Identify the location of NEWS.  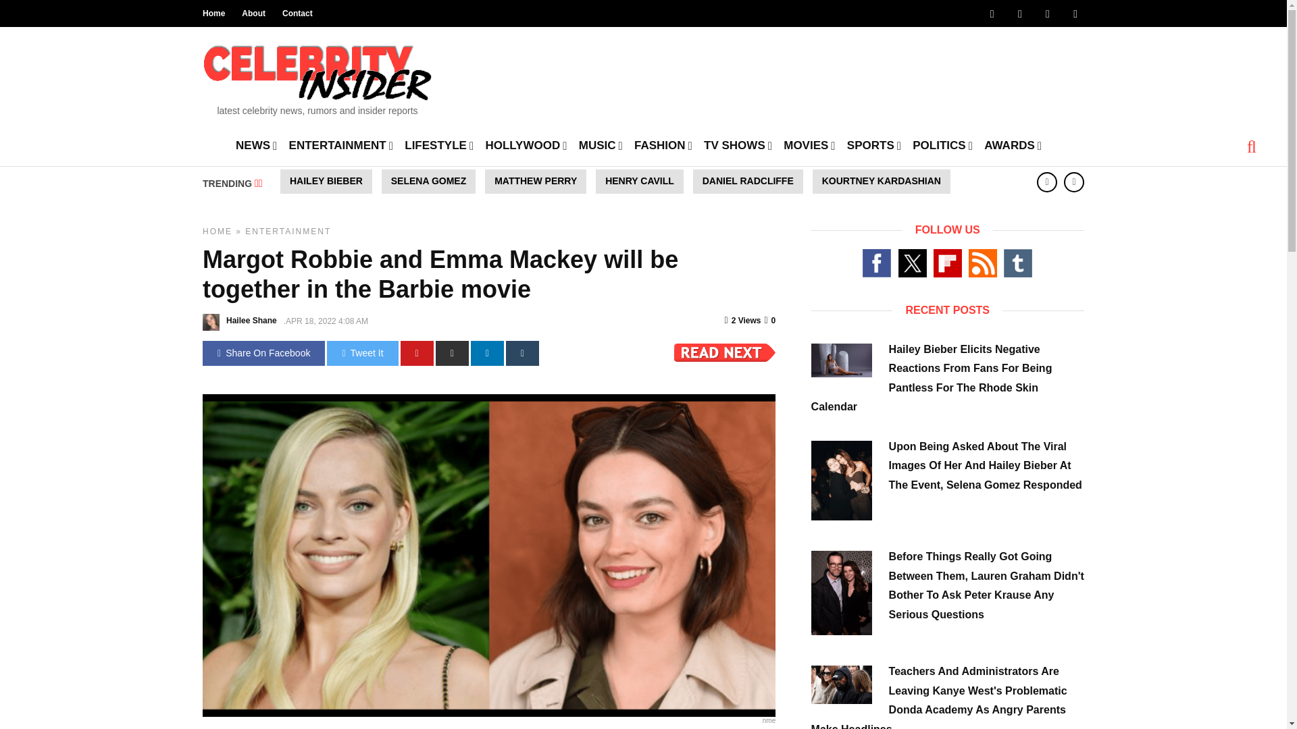
(257, 144).